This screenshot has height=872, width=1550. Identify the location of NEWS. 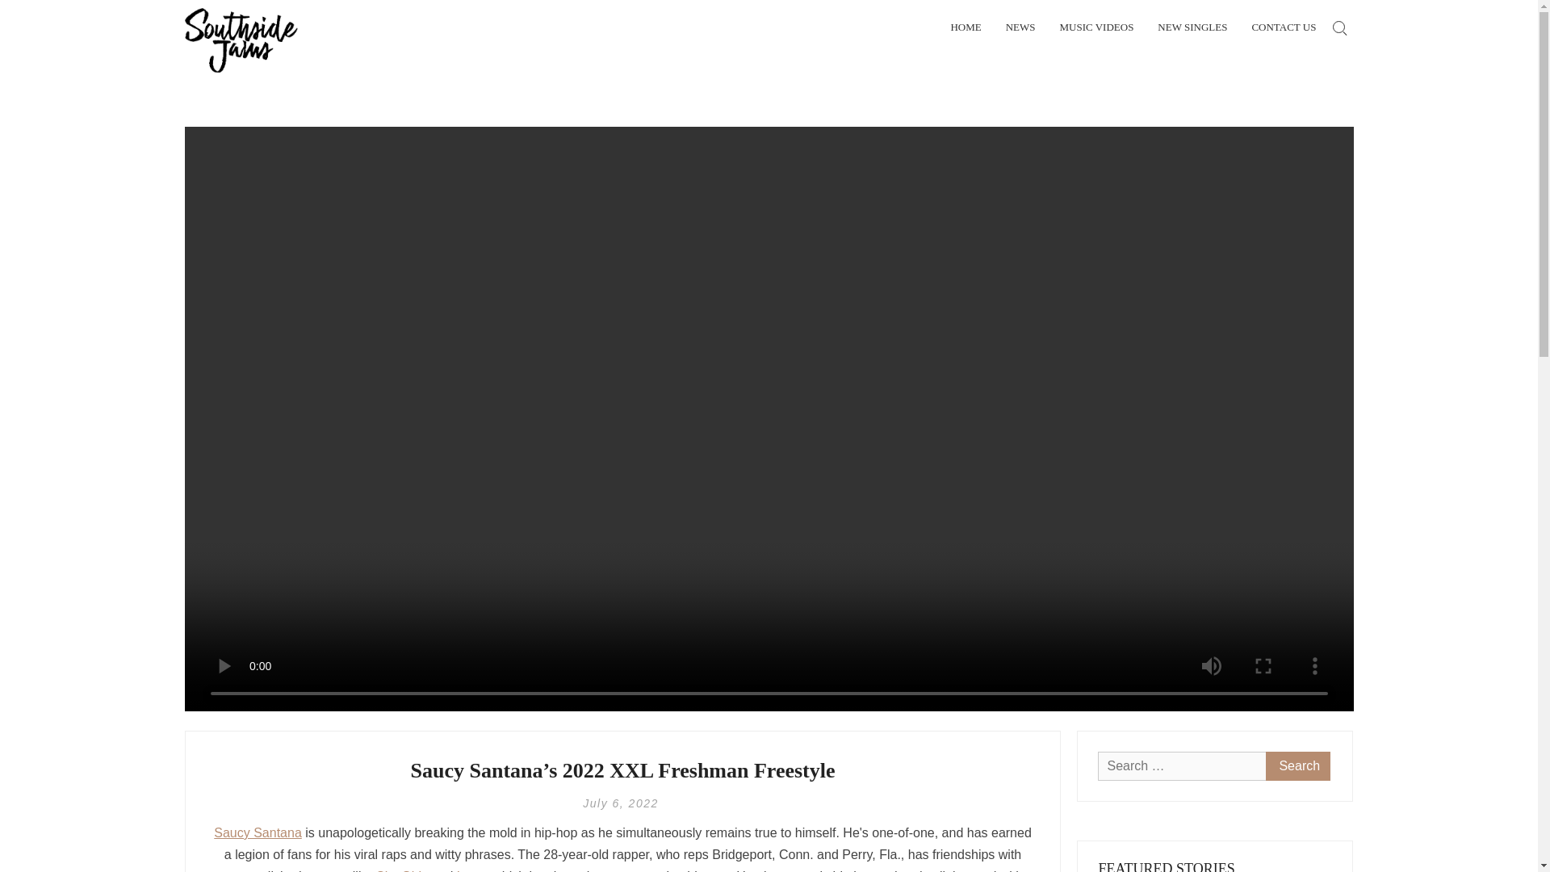
(1020, 27).